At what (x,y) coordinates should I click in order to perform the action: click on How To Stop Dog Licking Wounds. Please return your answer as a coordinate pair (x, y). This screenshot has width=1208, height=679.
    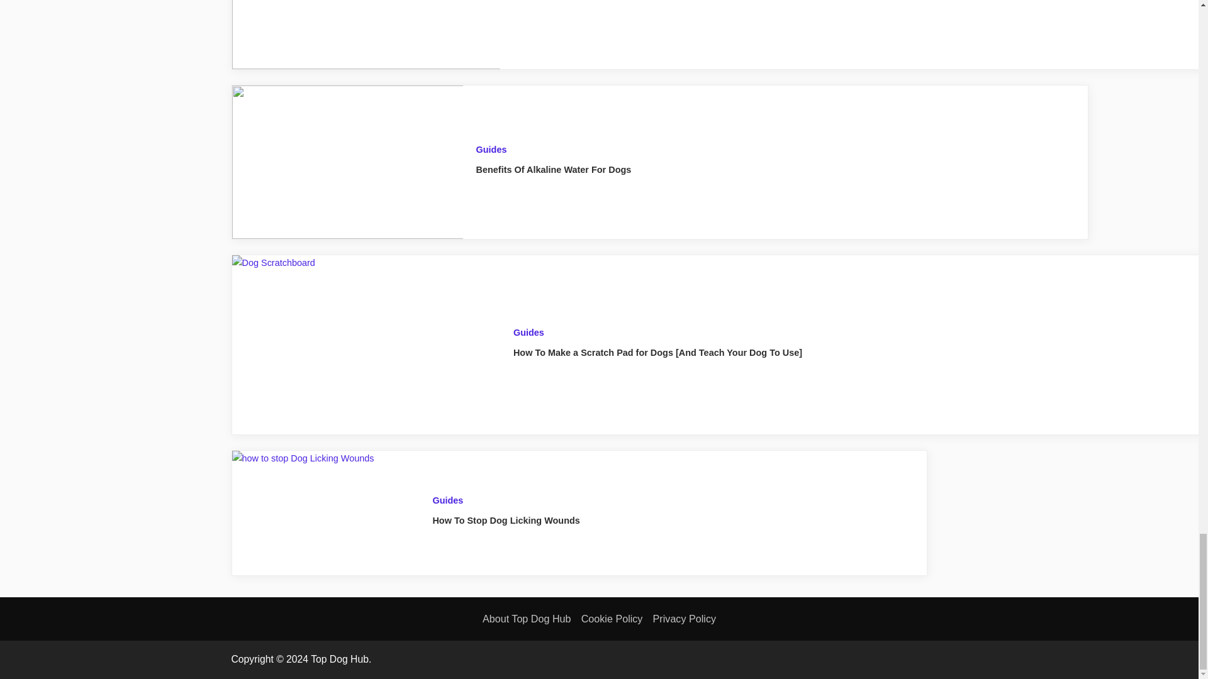
    Looking at the image, I should click on (506, 520).